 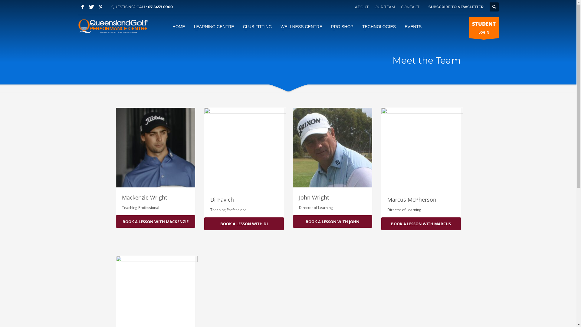 What do you see at coordinates (385, 7) in the screenshot?
I see `OUR TEAM` at bounding box center [385, 7].